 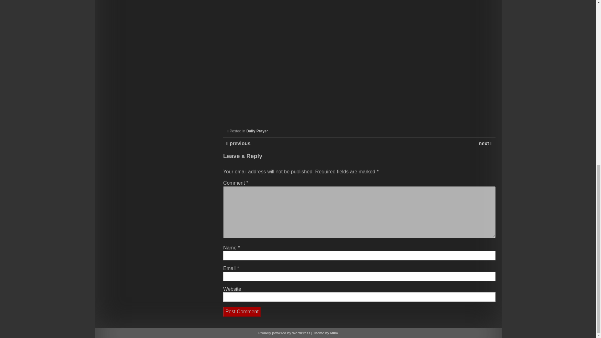 What do you see at coordinates (257, 131) in the screenshot?
I see `Daily Prayer` at bounding box center [257, 131].